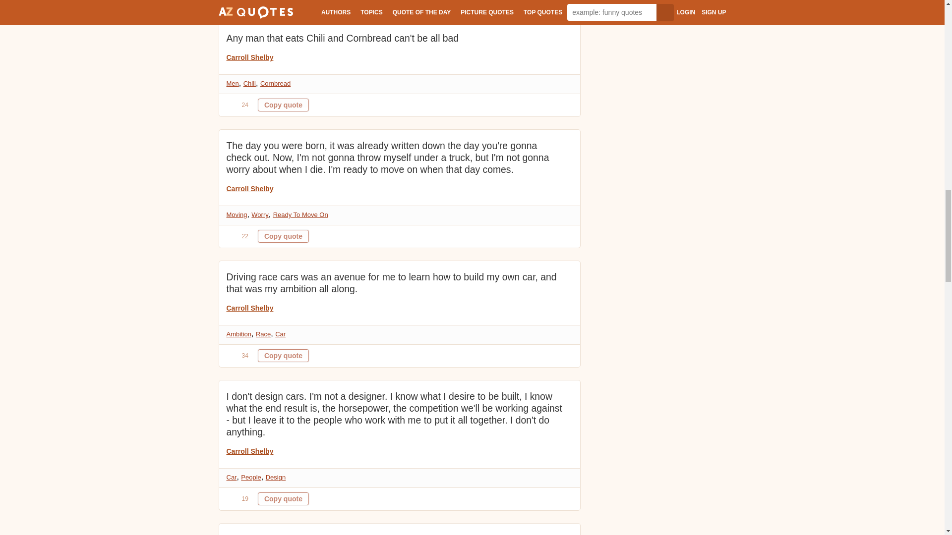 This screenshot has height=535, width=952. I want to click on Quote is copied, so click(283, 105).